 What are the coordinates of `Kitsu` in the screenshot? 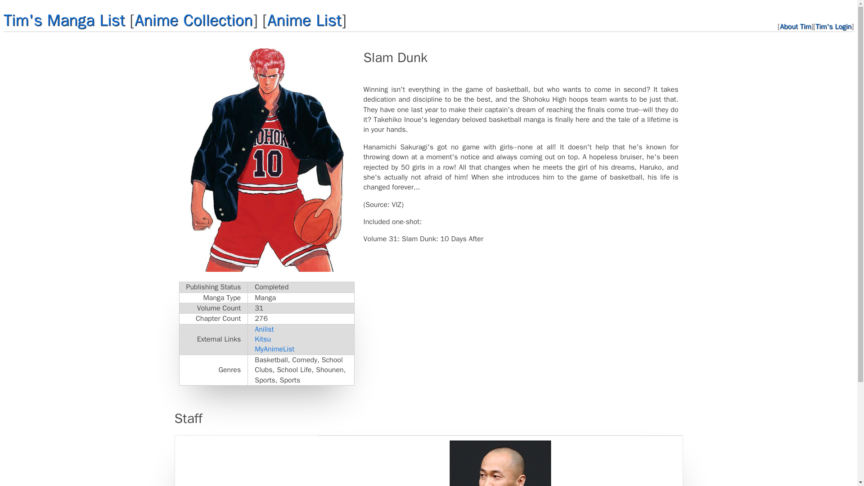 It's located at (263, 339).